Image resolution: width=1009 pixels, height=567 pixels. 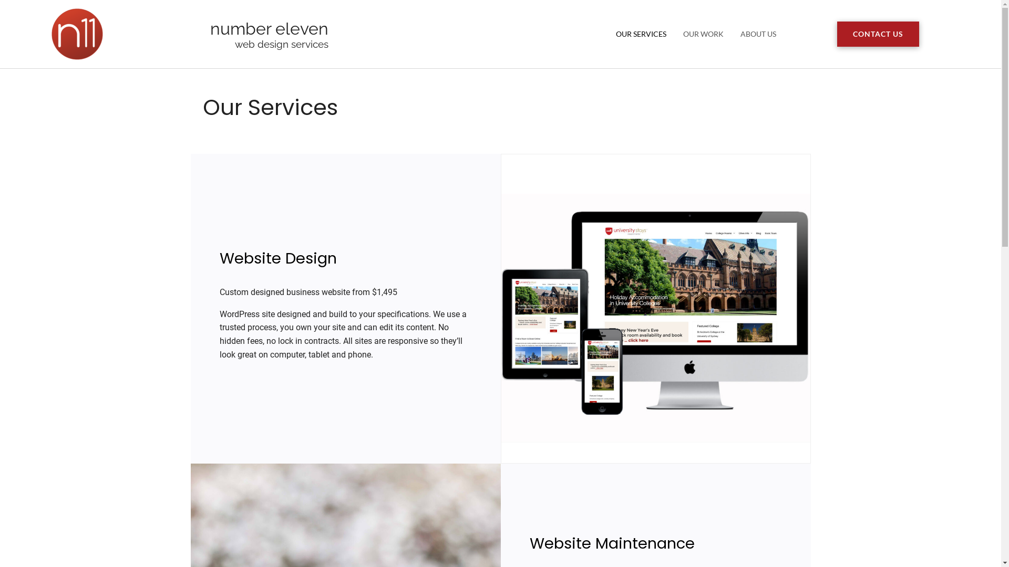 What do you see at coordinates (269, 28) in the screenshot?
I see `number eleven` at bounding box center [269, 28].